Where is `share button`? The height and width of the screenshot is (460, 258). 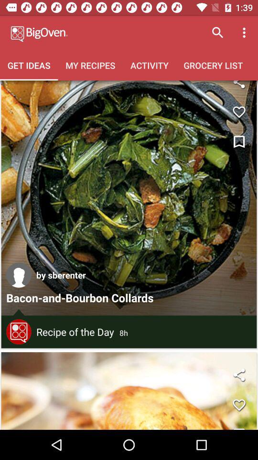 share button is located at coordinates (239, 375).